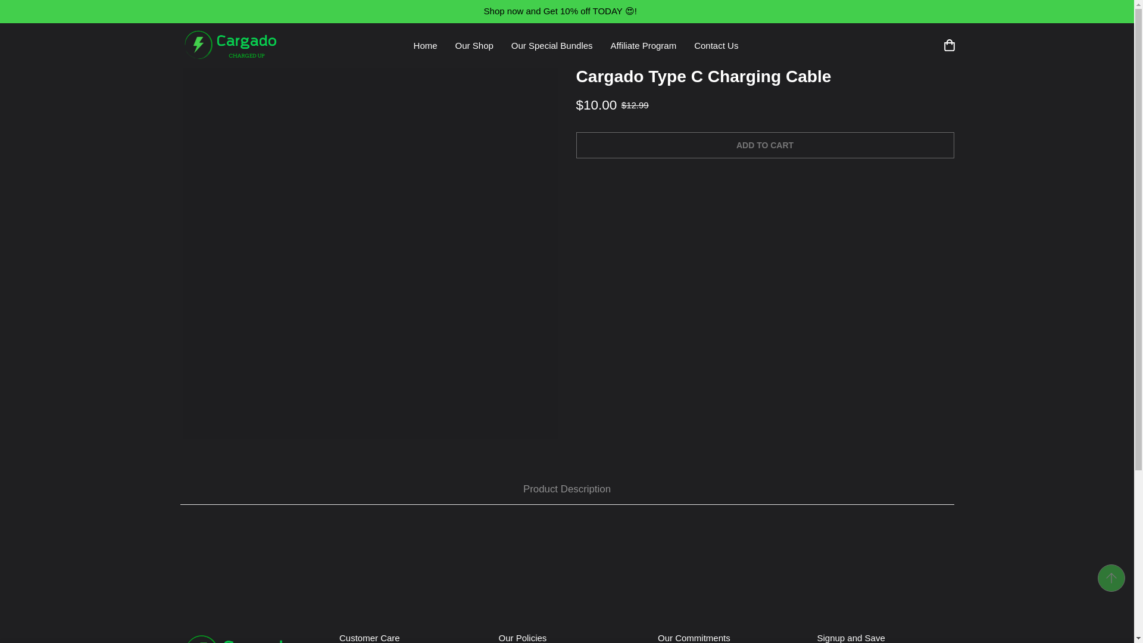  What do you see at coordinates (452, 39) in the screenshot?
I see `Home` at bounding box center [452, 39].